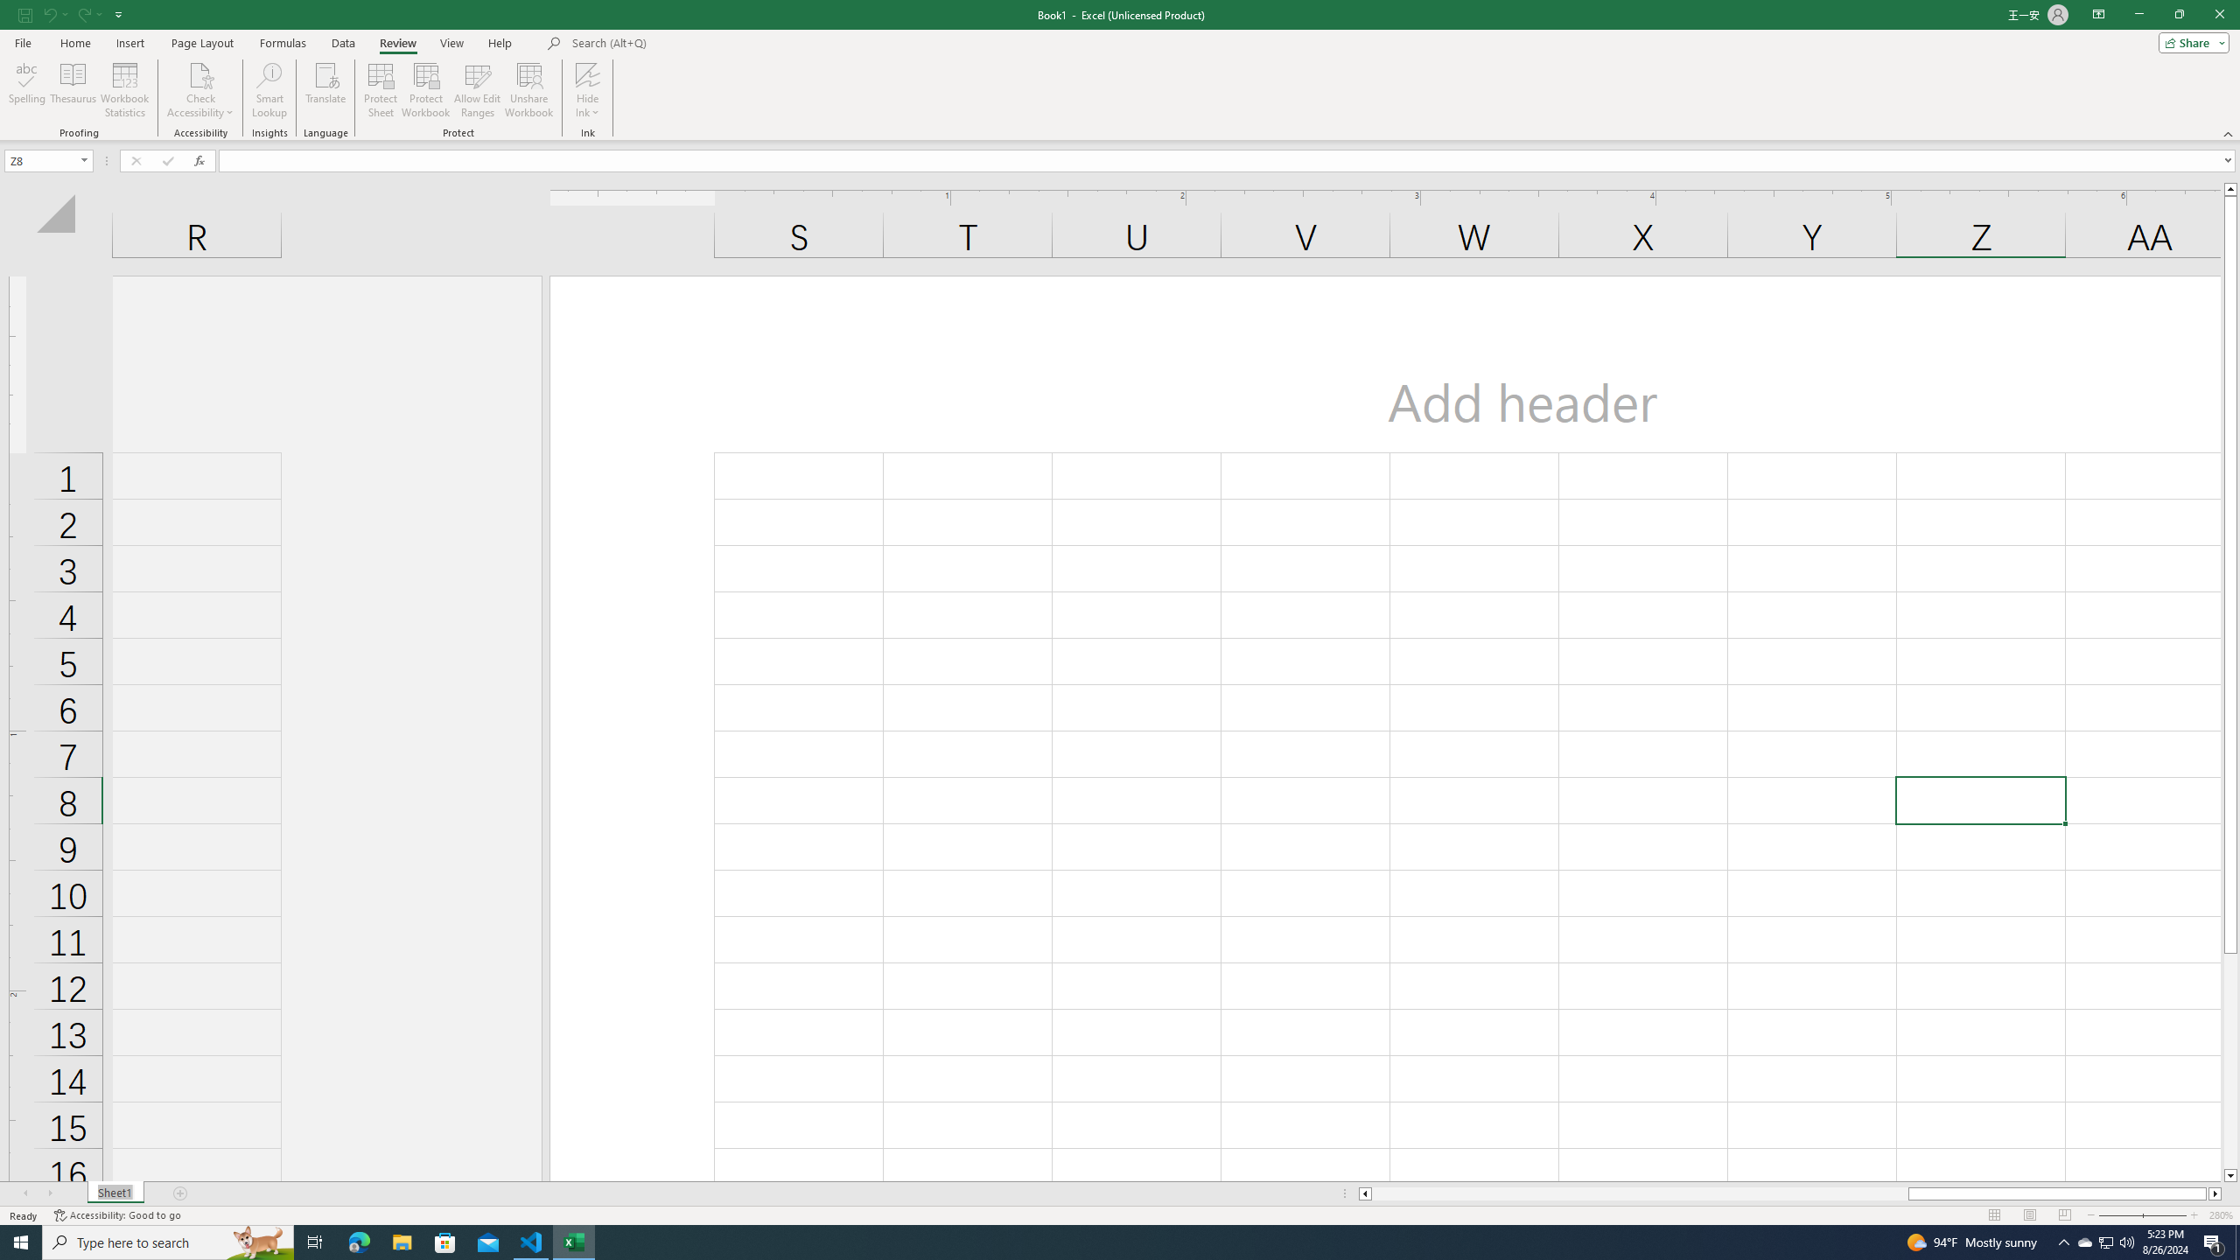 The width and height of the screenshot is (2240, 1260). I want to click on Thesaurus..., so click(72, 90).